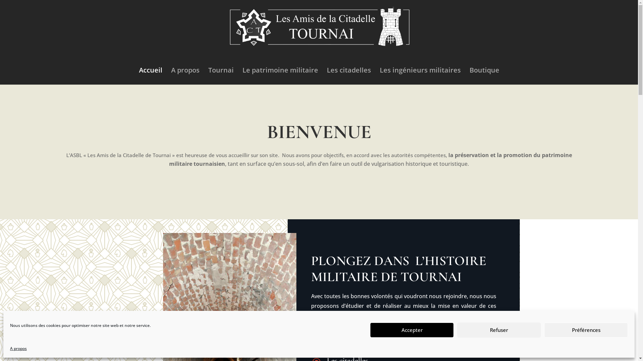 The image size is (643, 361). I want to click on Les citadelles, so click(349, 76).